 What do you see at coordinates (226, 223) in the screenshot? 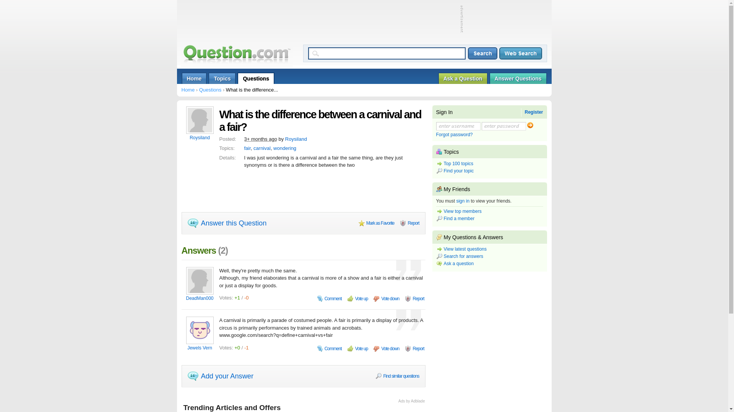
I see `Answer this Question` at bounding box center [226, 223].